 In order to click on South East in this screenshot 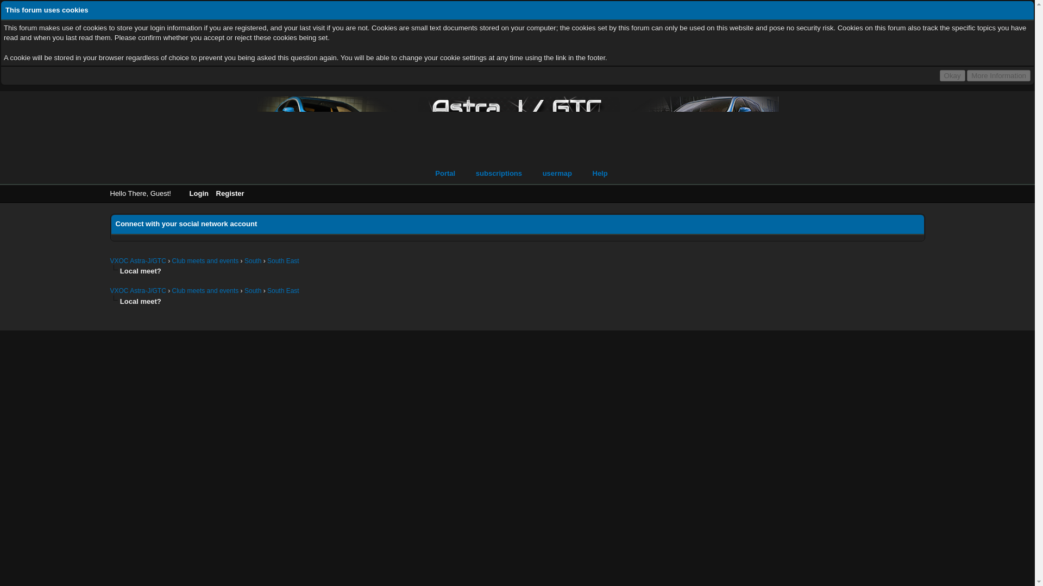, I will do `click(283, 291)`.